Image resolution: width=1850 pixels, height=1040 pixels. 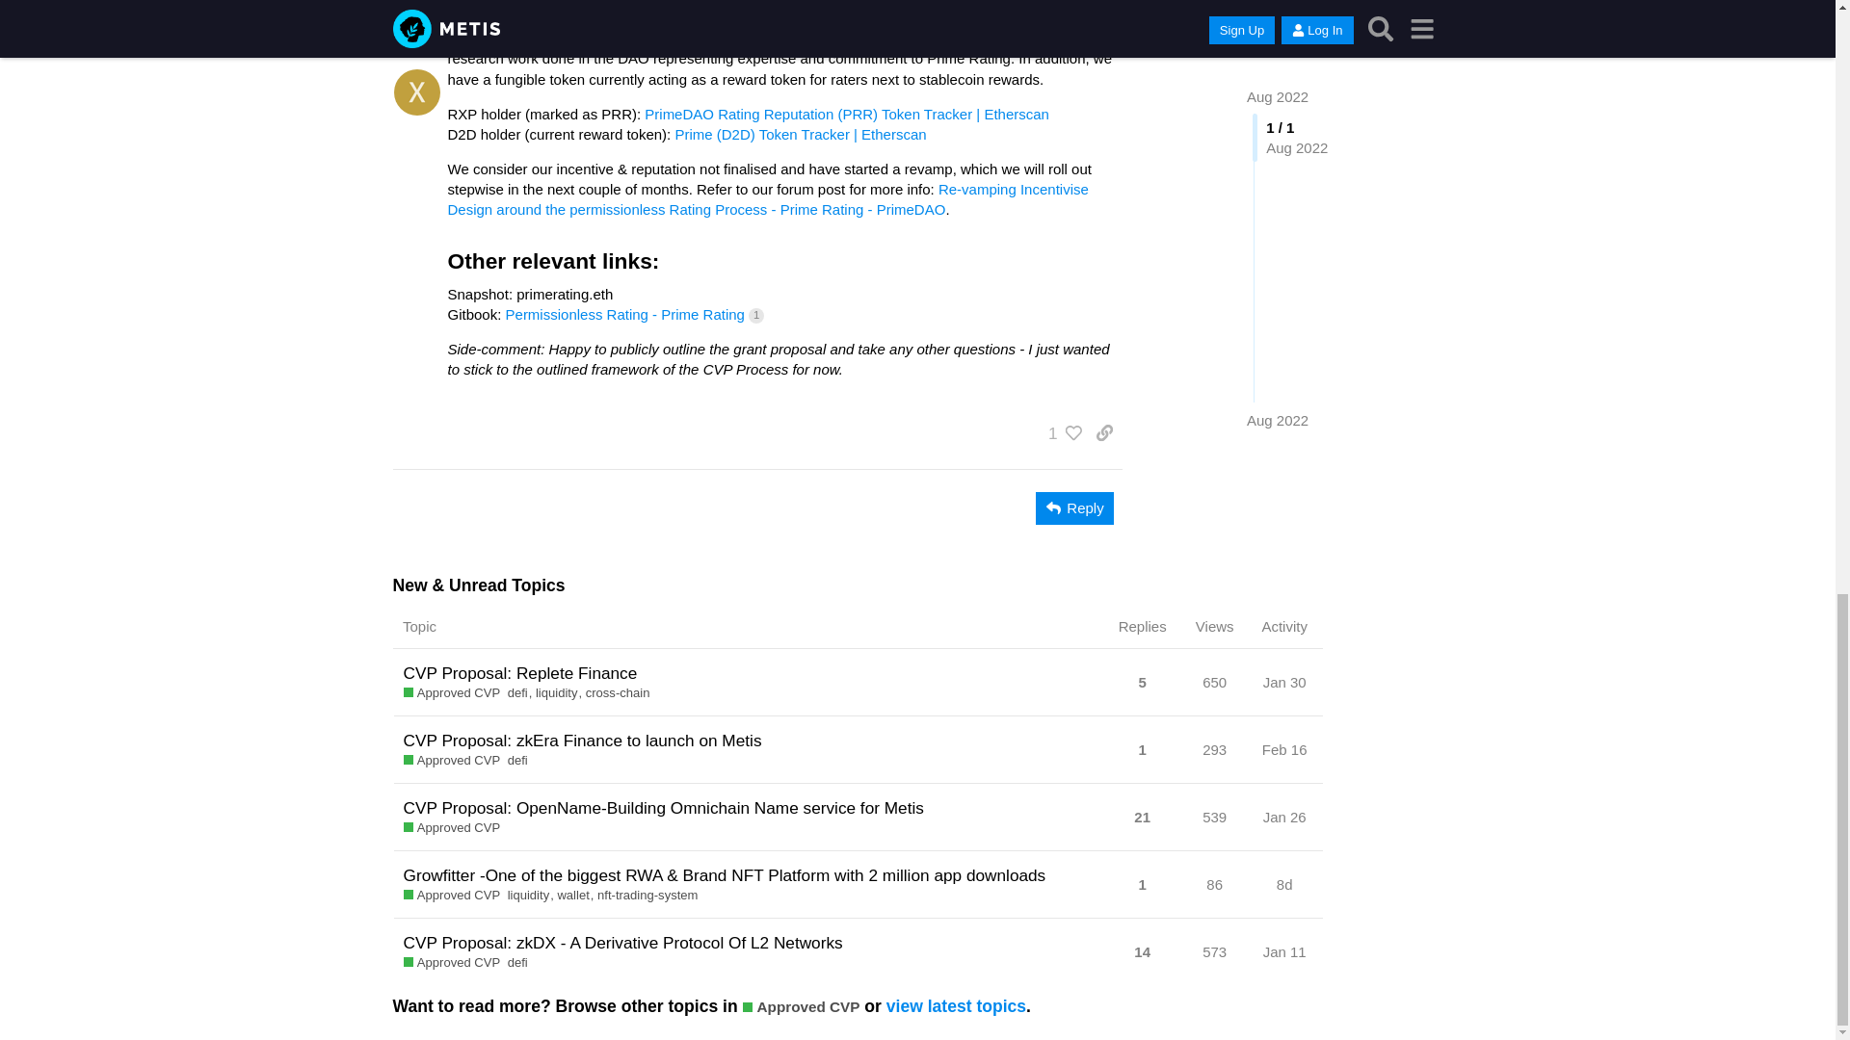 What do you see at coordinates (1104, 433) in the screenshot?
I see `copy a link to this post to clipboard` at bounding box center [1104, 433].